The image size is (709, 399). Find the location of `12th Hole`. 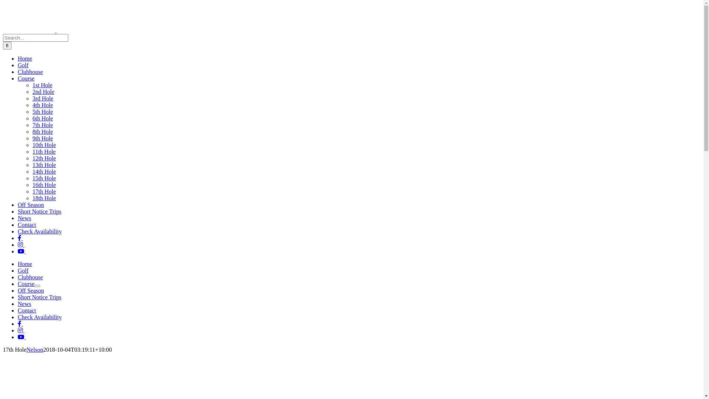

12th Hole is located at coordinates (44, 158).